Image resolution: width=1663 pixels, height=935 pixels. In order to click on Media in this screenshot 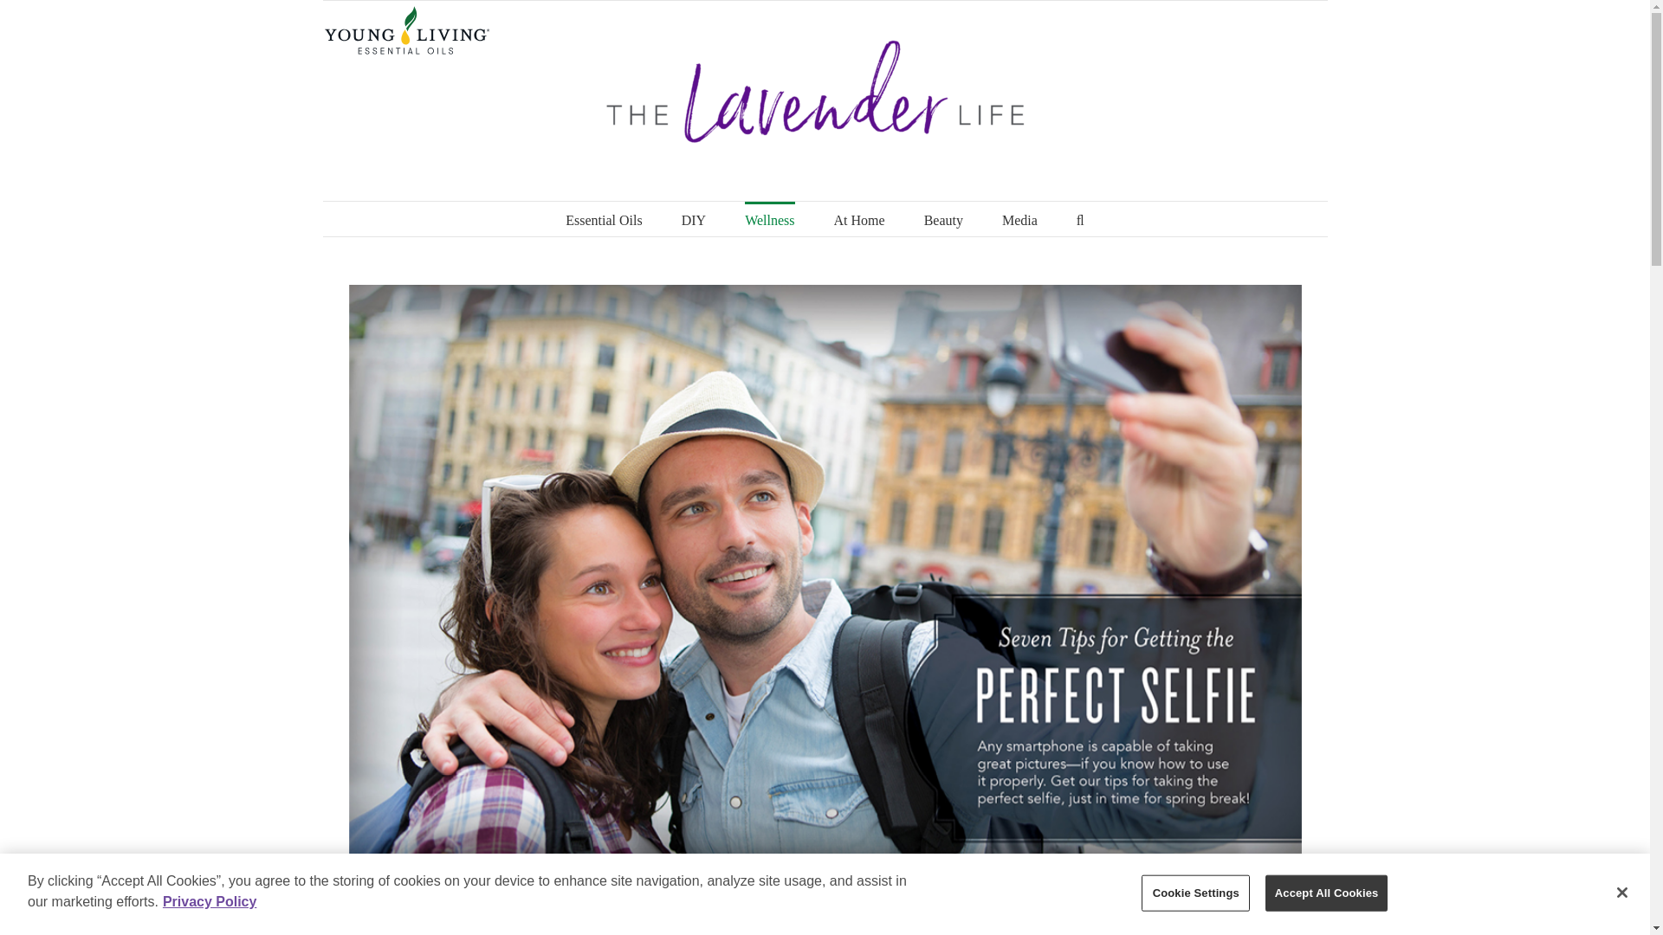, I will do `click(1020, 219)`.